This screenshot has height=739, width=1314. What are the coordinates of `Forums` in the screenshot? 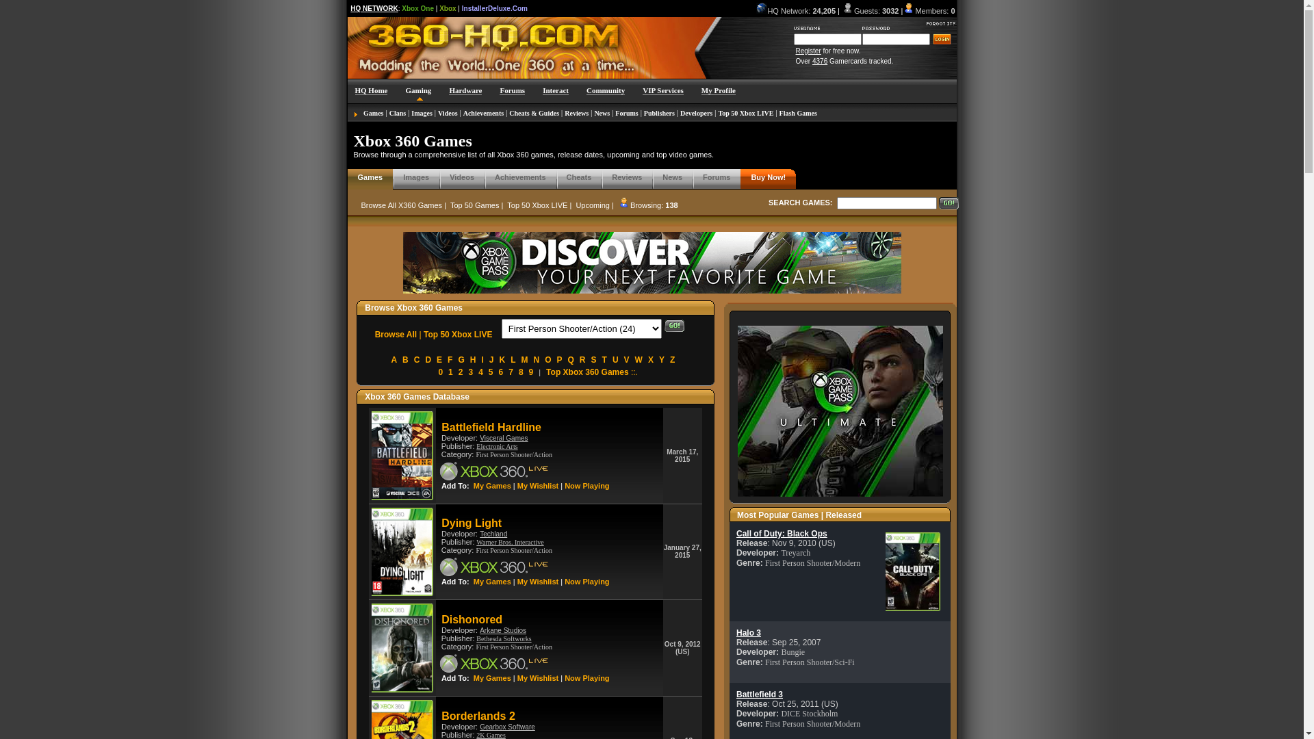 It's located at (627, 114).